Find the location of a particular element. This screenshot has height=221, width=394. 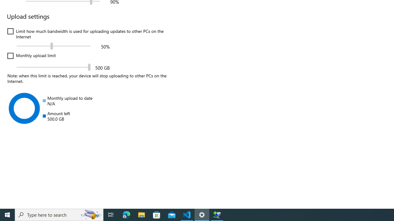

Monthly upload limit is located at coordinates (31, 56).